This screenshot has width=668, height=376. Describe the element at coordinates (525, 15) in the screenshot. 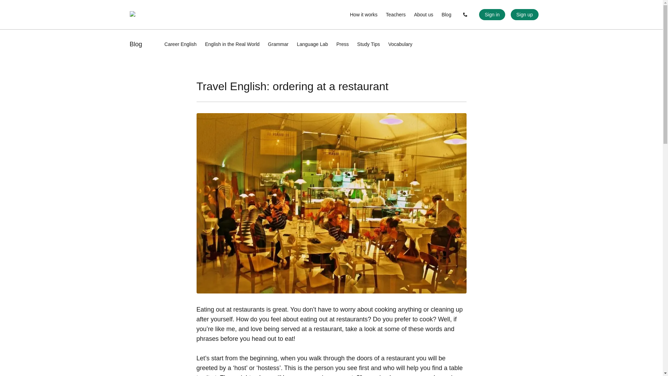

I see `Sign up` at that location.